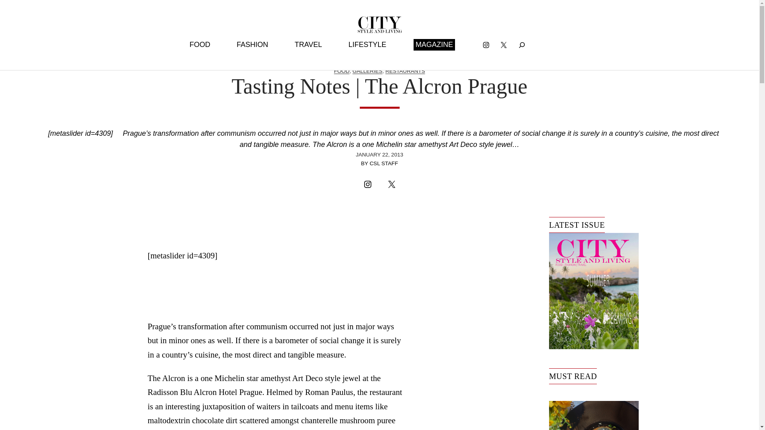 The width and height of the screenshot is (765, 430). I want to click on Instagram, so click(486, 45).